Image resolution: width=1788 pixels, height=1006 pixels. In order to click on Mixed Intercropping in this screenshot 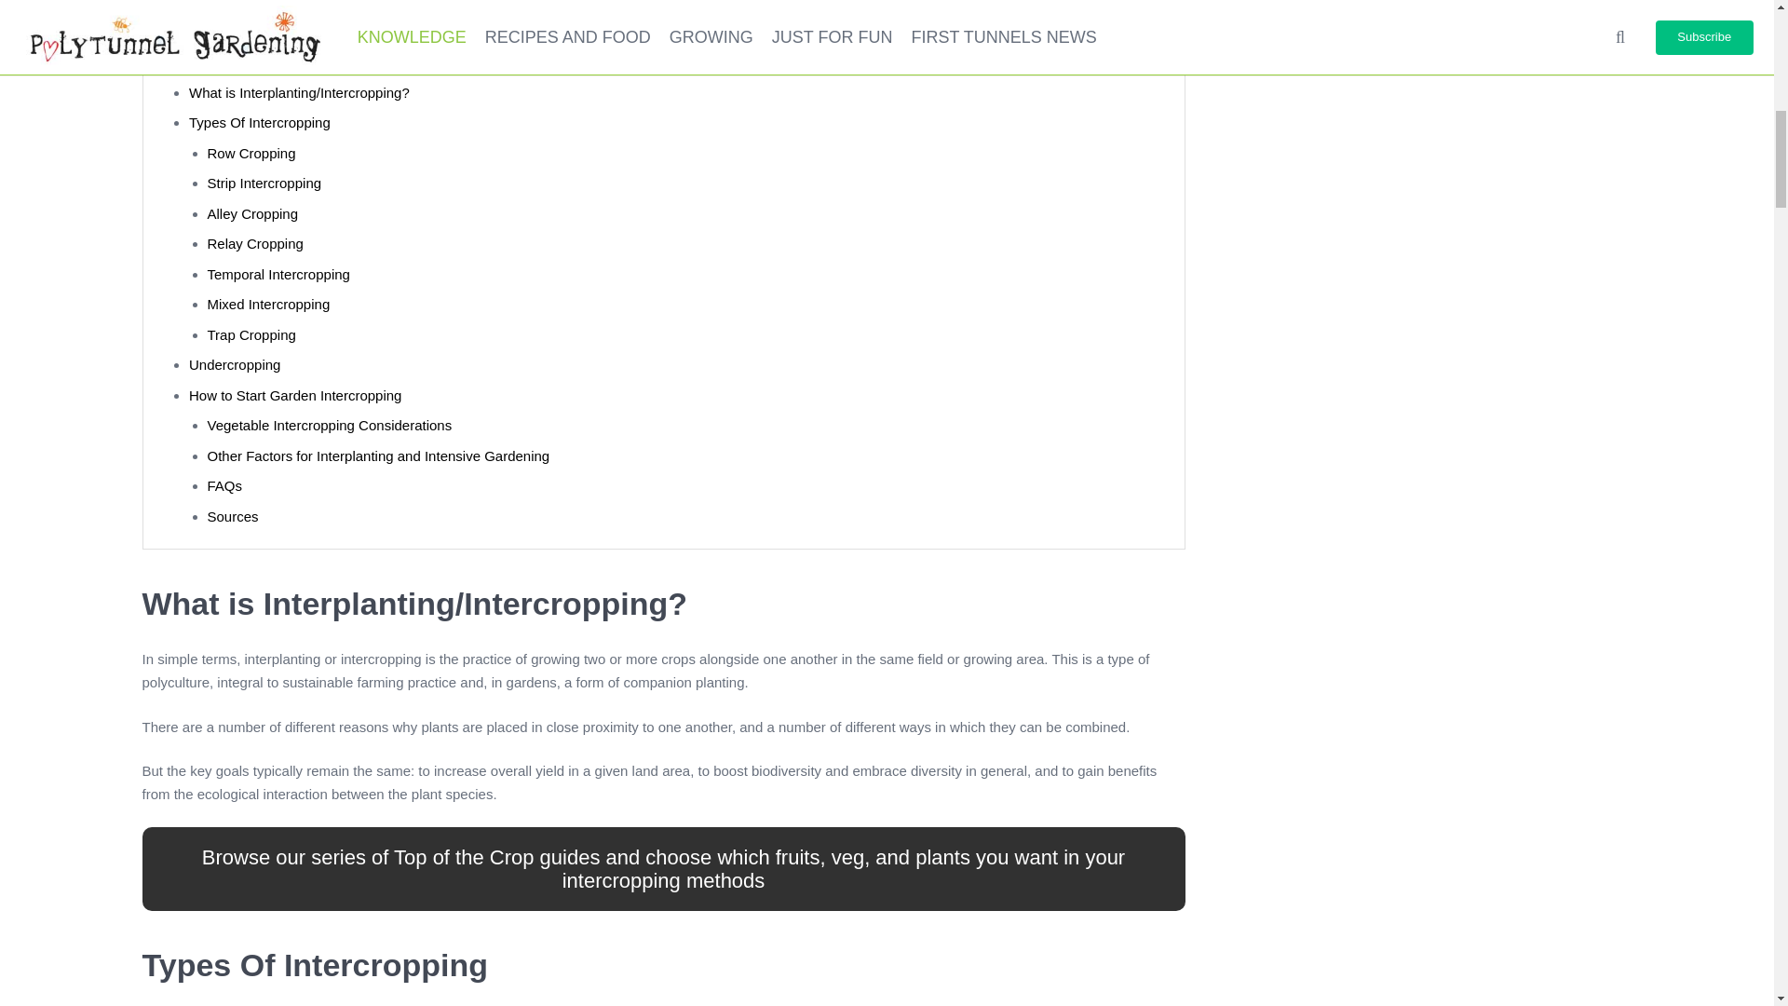, I will do `click(268, 304)`.